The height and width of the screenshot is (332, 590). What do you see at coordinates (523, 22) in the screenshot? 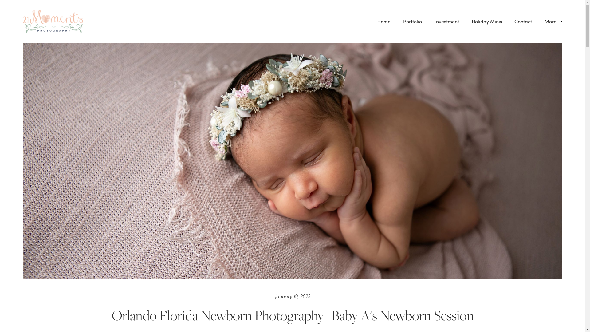
I see `Contact` at bounding box center [523, 22].